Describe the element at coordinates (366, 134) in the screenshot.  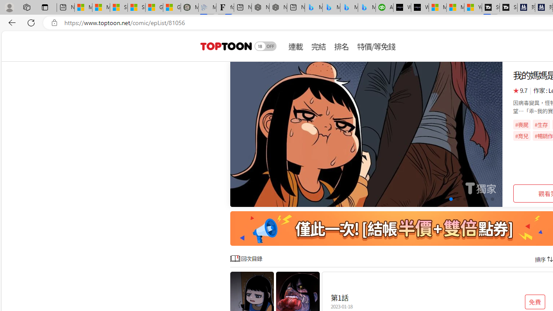
I see `Class: swiper-slide swiper-slide-next` at that location.